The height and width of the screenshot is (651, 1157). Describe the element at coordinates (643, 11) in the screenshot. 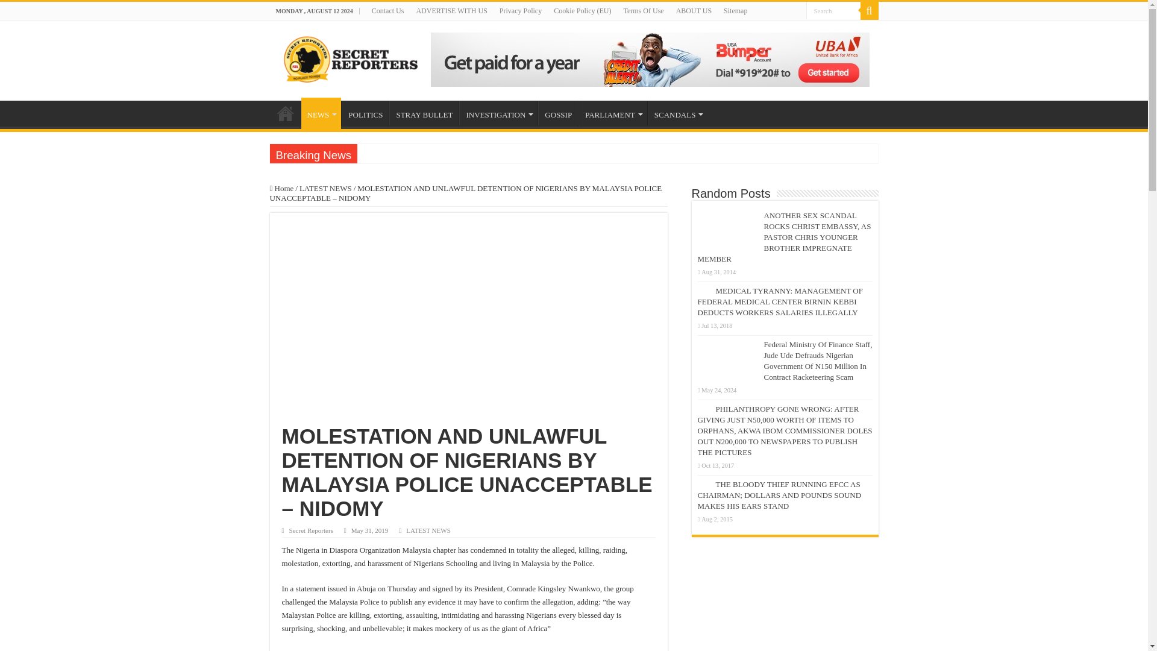

I see `Terms Of Use` at that location.